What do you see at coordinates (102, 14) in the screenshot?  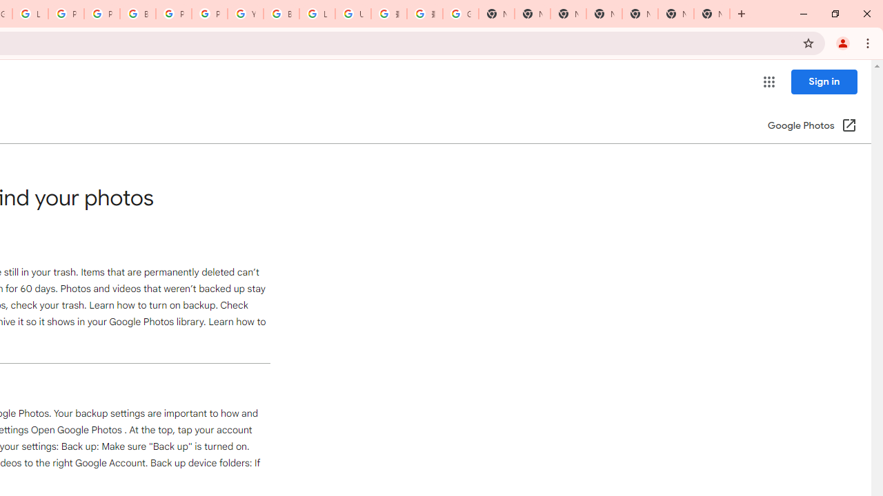 I see `Privacy Help Center - Policies Help` at bounding box center [102, 14].